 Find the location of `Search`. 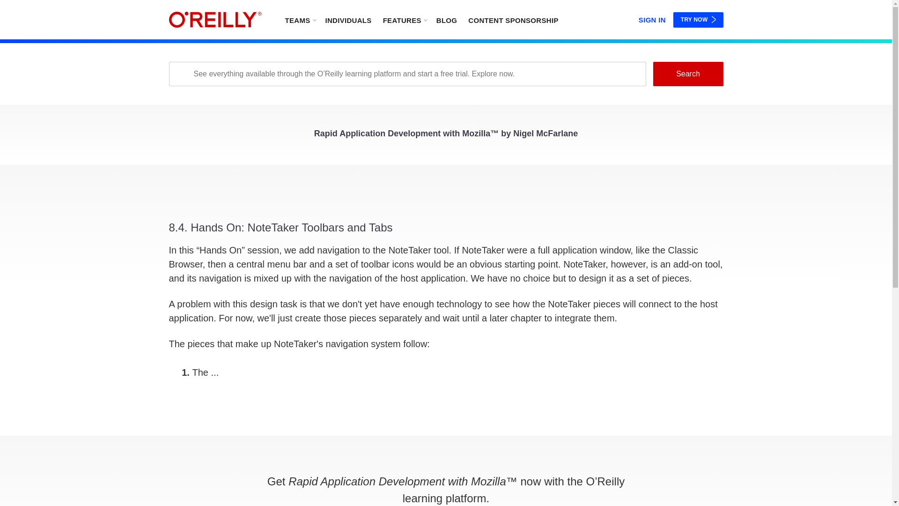

Search is located at coordinates (687, 74).